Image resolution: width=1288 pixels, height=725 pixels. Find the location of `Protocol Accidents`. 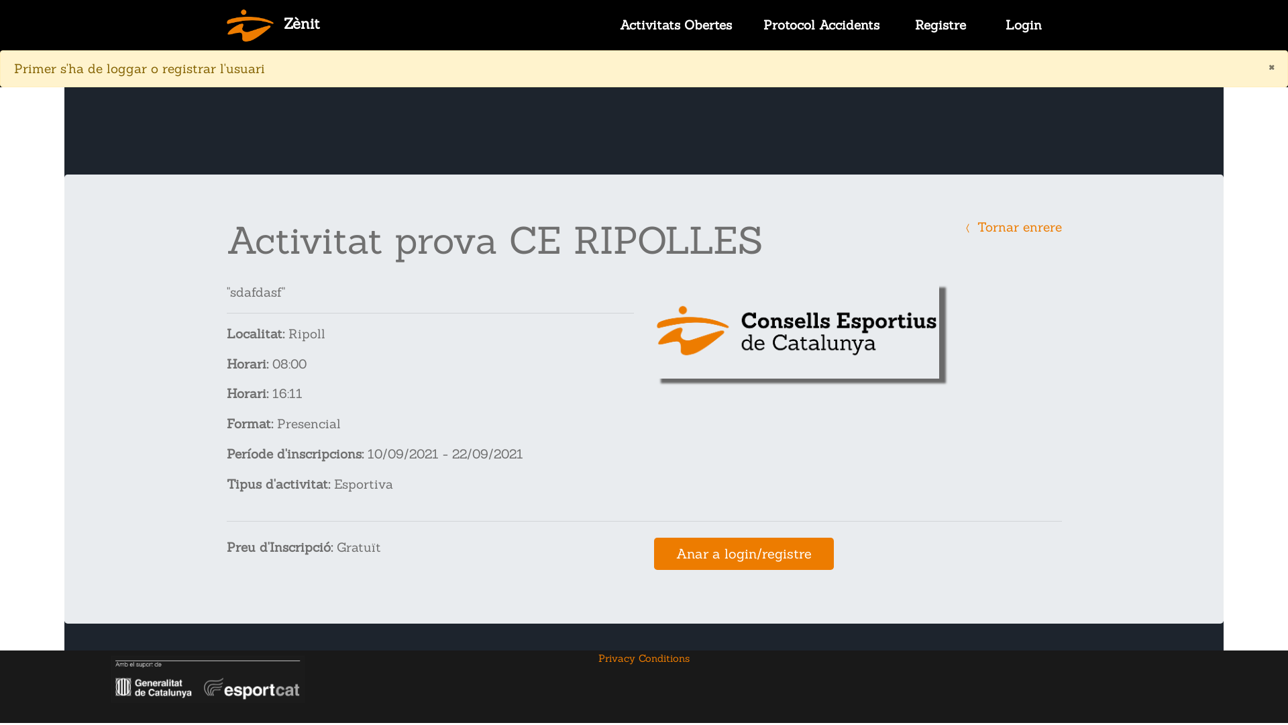

Protocol Accidents is located at coordinates (821, 26).